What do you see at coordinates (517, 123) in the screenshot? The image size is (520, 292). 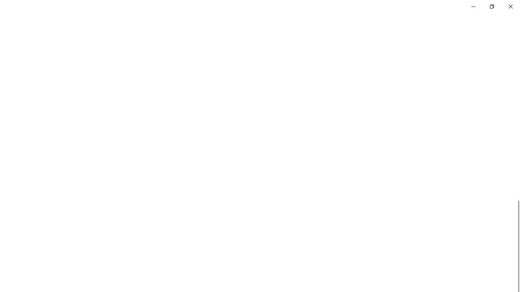 I see `Vertical Large Decrease` at bounding box center [517, 123].